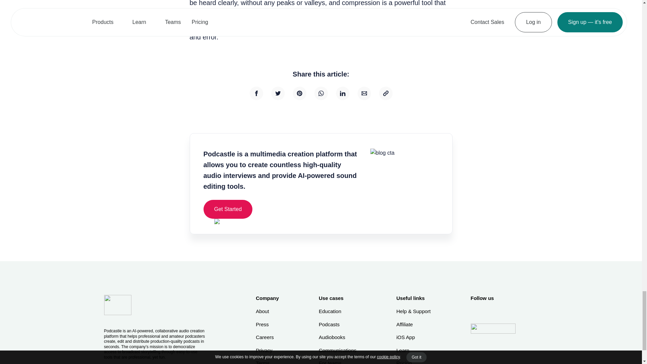  What do you see at coordinates (385, 93) in the screenshot?
I see `Copy the permalink` at bounding box center [385, 93].